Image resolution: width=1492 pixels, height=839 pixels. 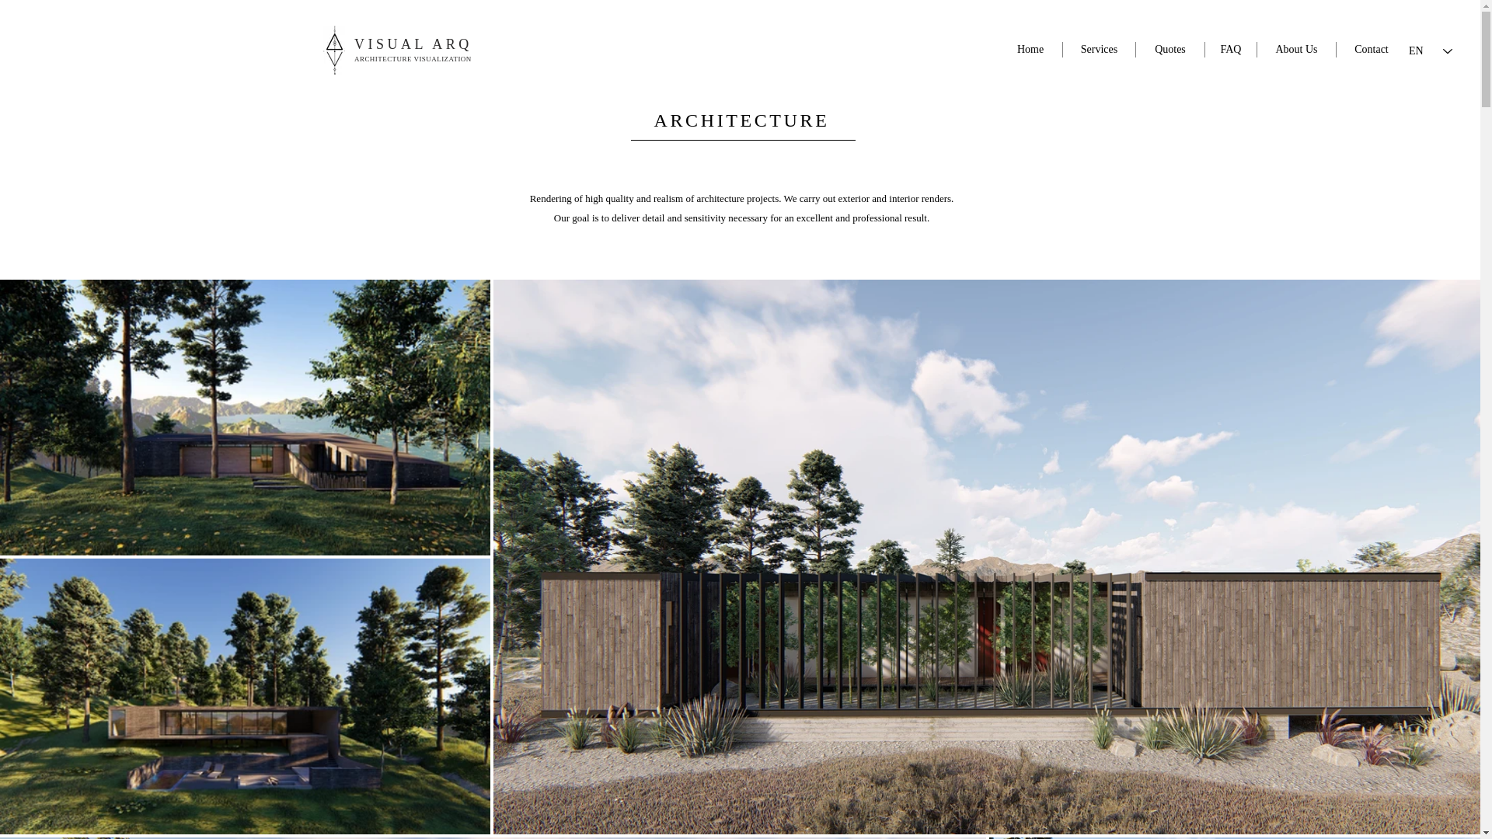 I want to click on FAQ, so click(x=1231, y=50).